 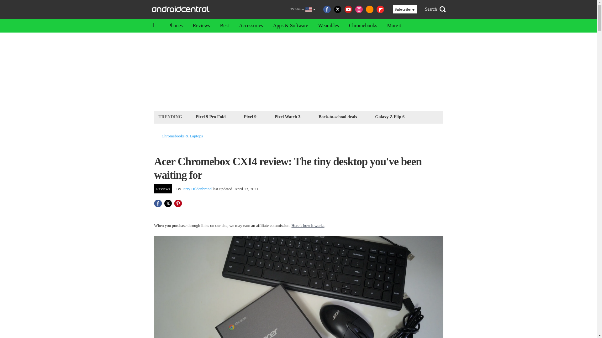 What do you see at coordinates (390, 116) in the screenshot?
I see `Galaxy Z Flip 6` at bounding box center [390, 116].